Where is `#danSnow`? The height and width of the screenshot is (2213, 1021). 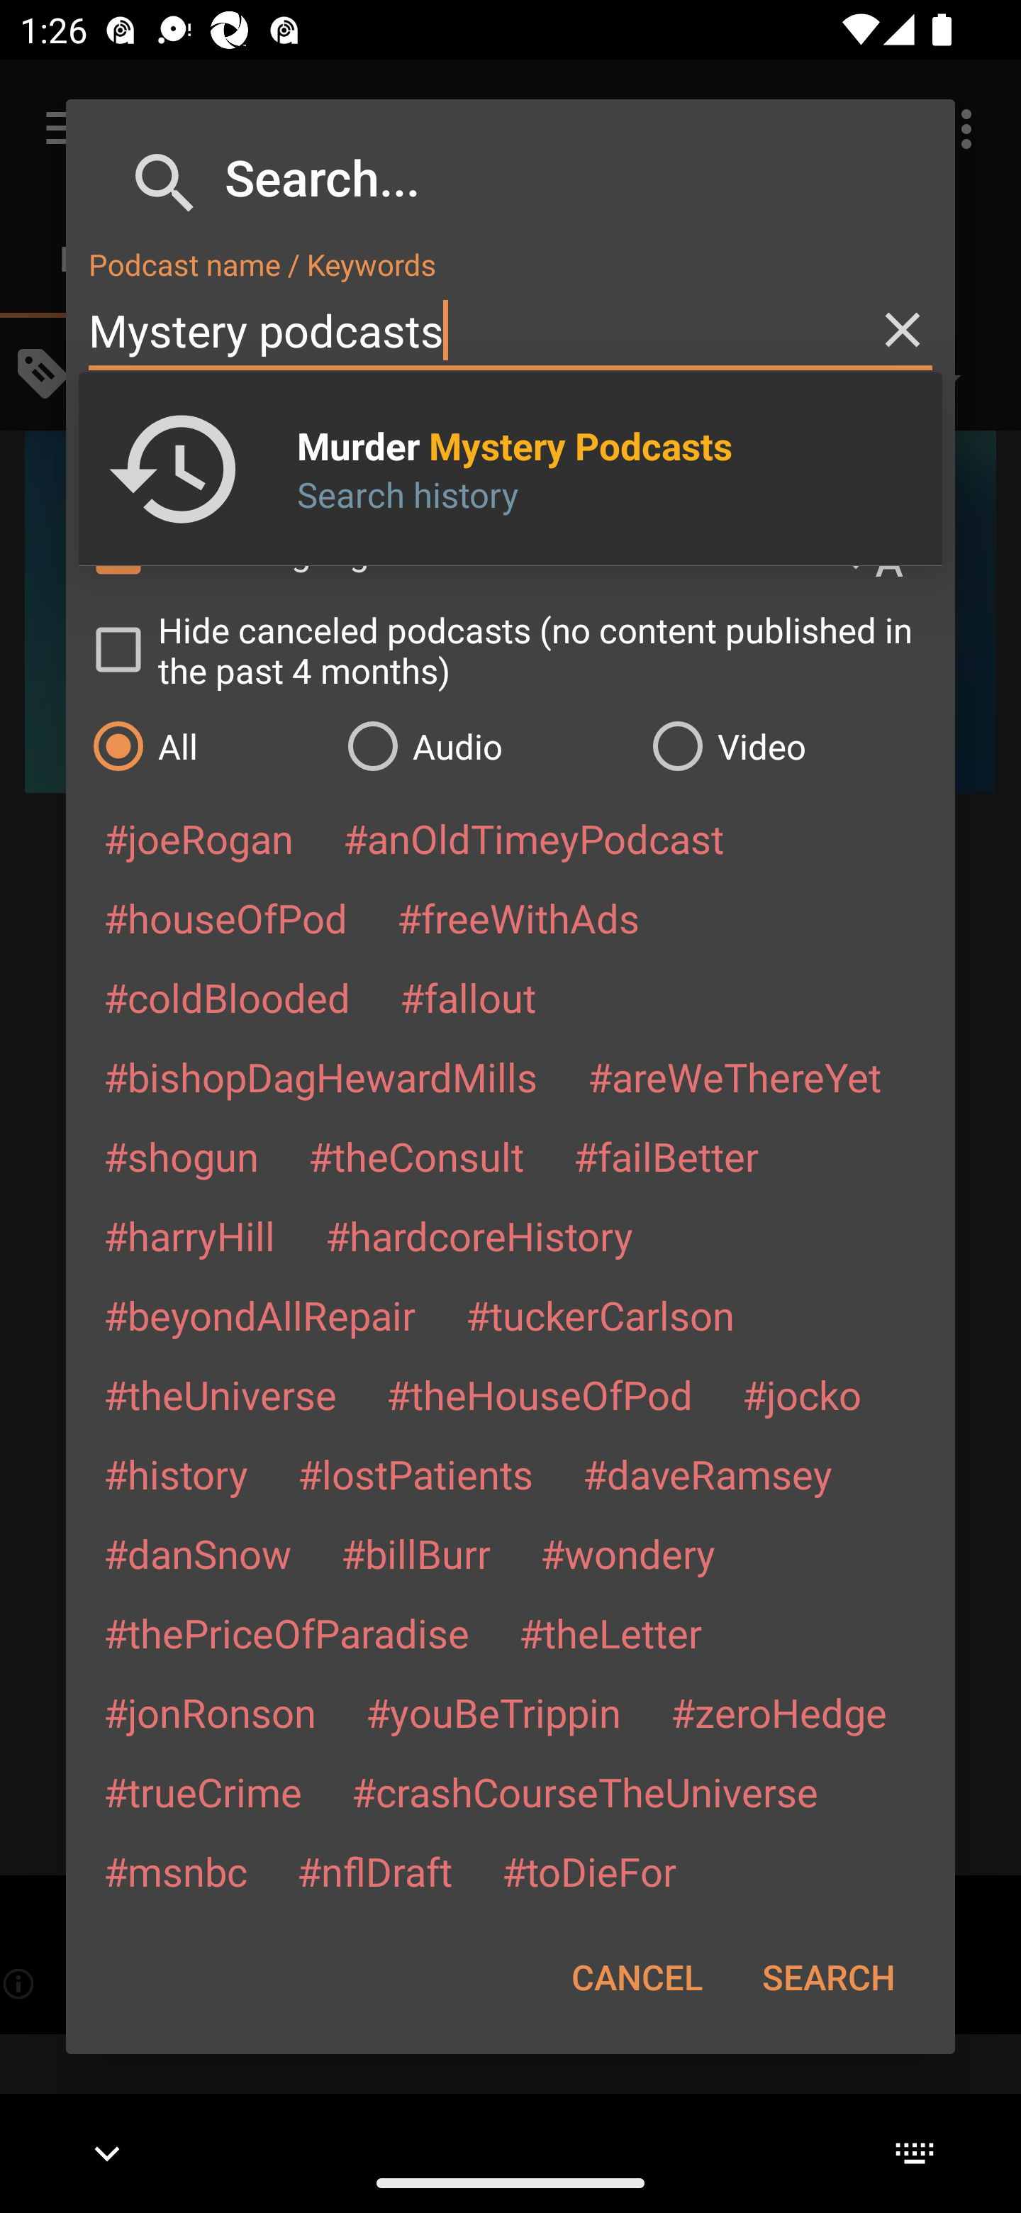
#danSnow is located at coordinates (197, 1553).